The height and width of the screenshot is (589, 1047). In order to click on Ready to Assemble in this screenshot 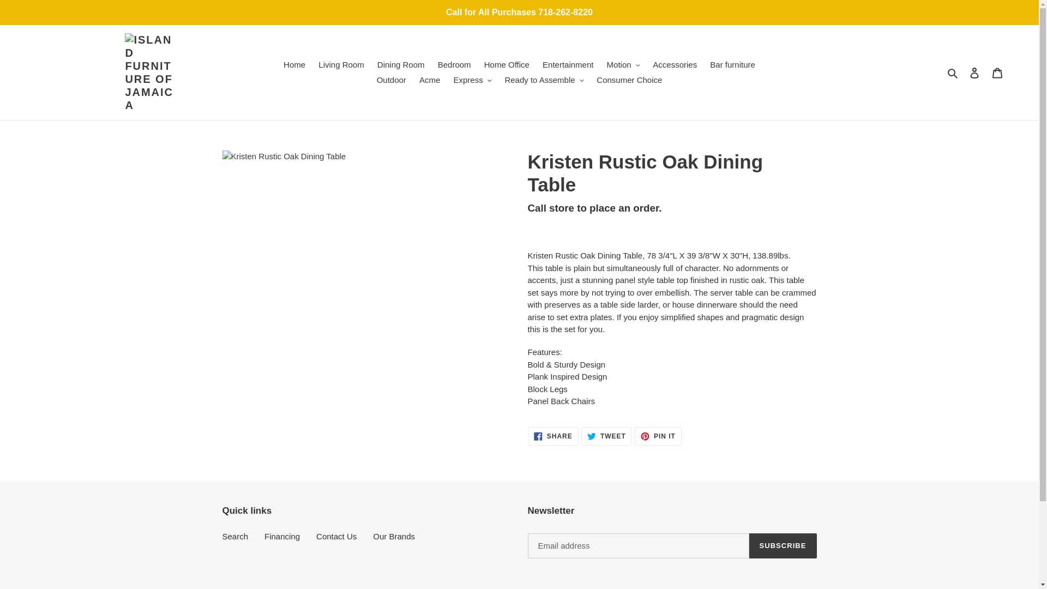, I will do `click(544, 80)`.